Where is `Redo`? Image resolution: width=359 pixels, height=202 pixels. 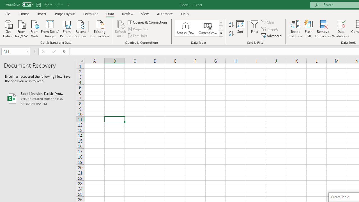
Redo is located at coordinates (57, 4).